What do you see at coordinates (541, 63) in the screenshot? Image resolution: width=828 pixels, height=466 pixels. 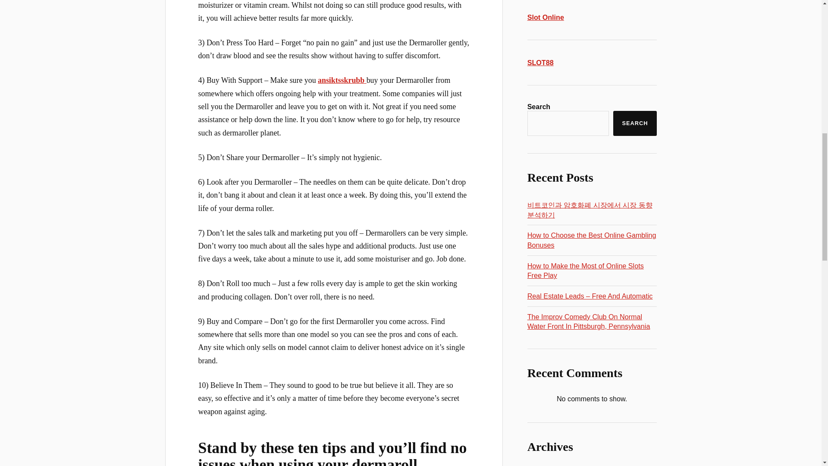 I see `SLOT88` at bounding box center [541, 63].